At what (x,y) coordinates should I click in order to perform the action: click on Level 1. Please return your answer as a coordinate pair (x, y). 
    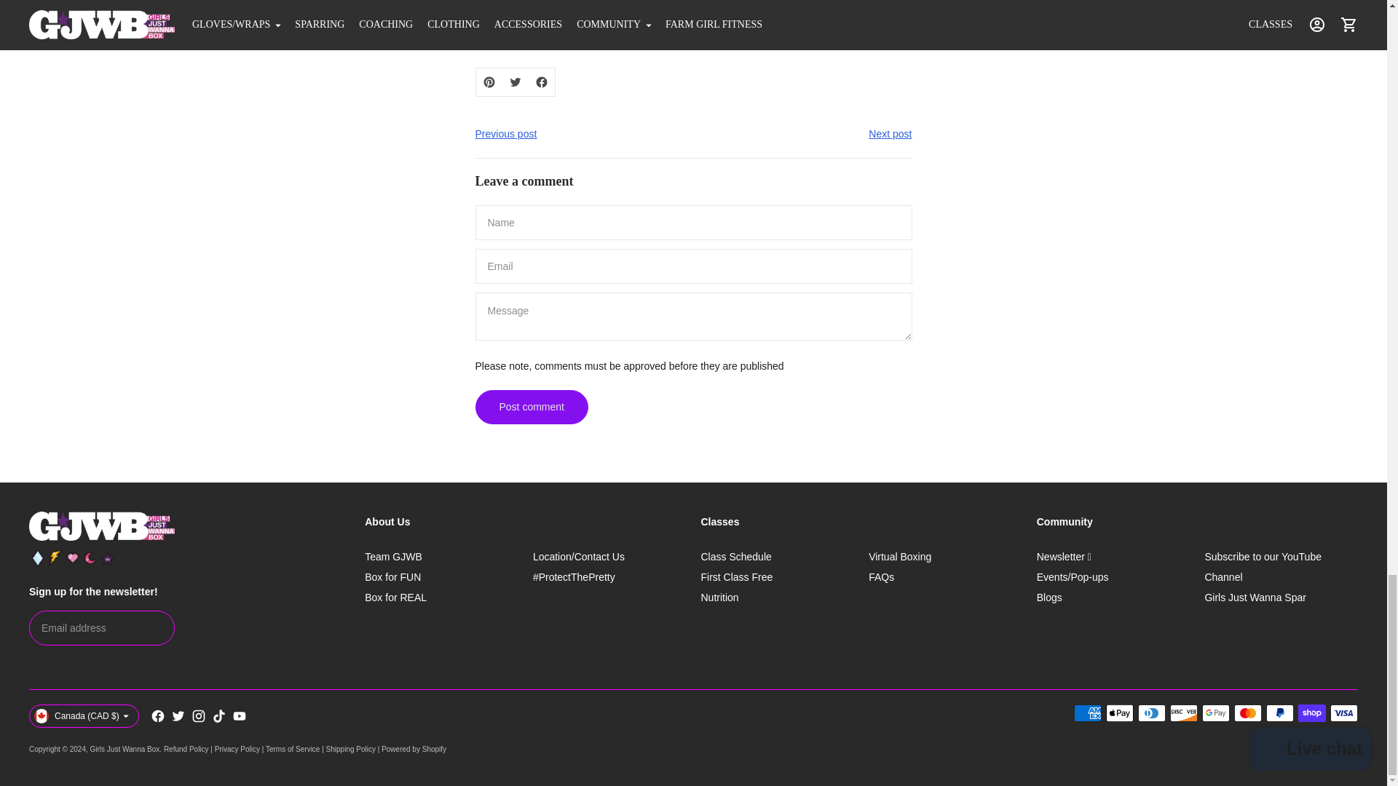
    Looking at the image, I should click on (38, 557).